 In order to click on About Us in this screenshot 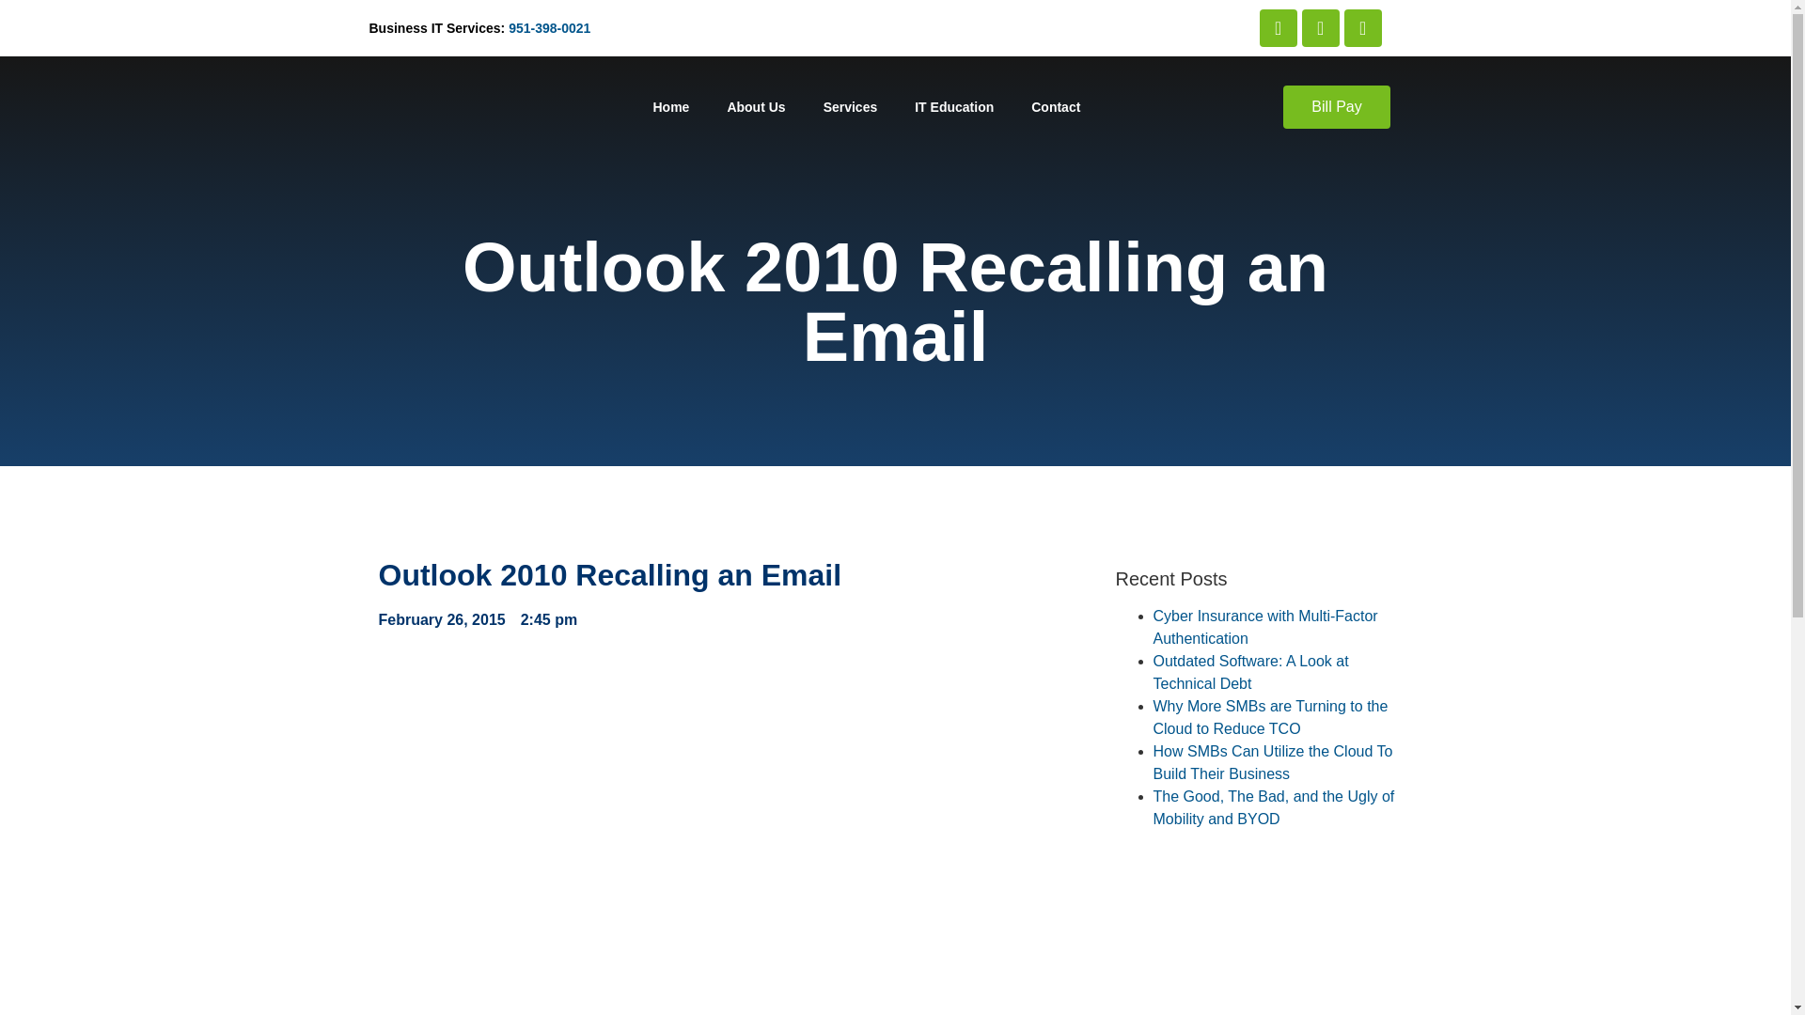, I will do `click(755, 107)`.